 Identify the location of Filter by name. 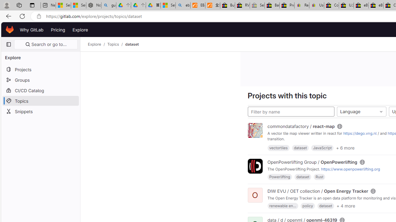
(291, 112).